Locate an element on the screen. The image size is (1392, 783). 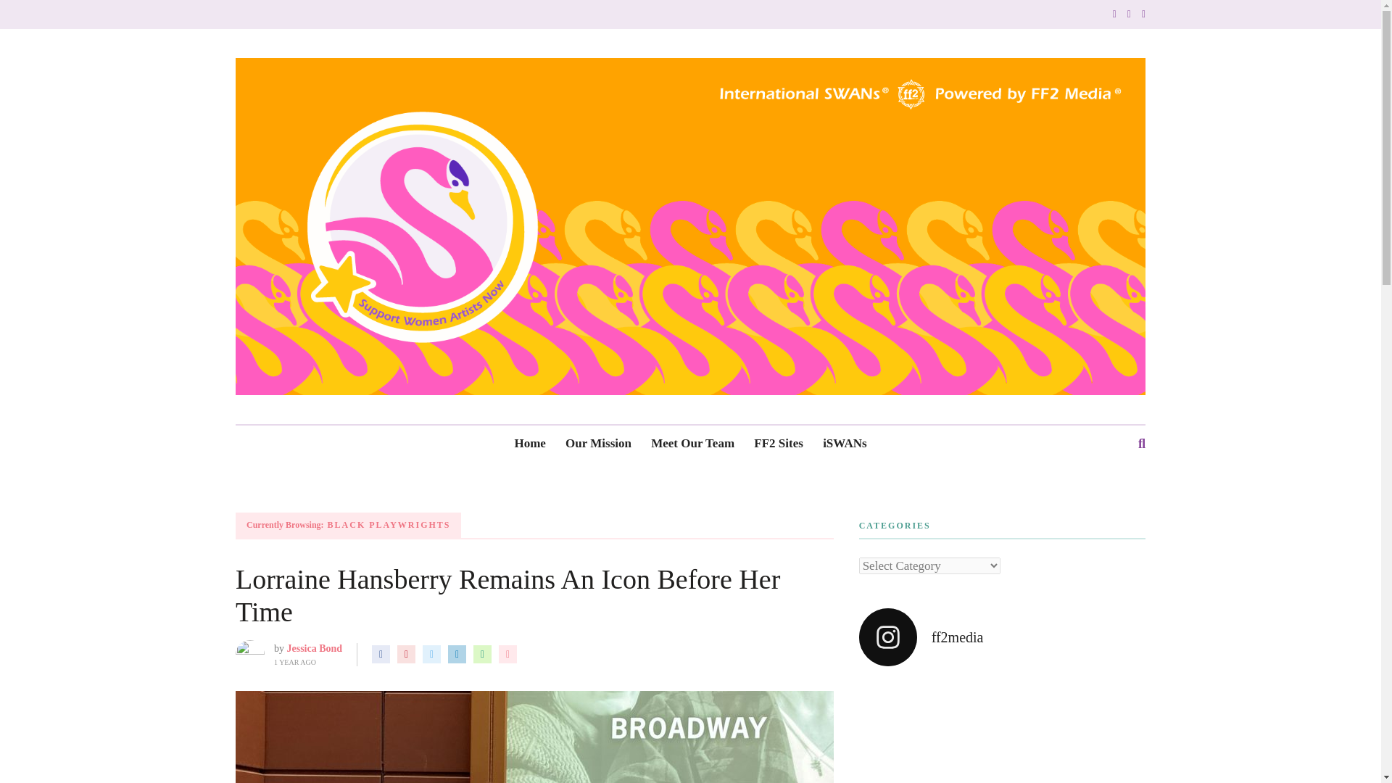
FF2 Sites is located at coordinates (779, 444).